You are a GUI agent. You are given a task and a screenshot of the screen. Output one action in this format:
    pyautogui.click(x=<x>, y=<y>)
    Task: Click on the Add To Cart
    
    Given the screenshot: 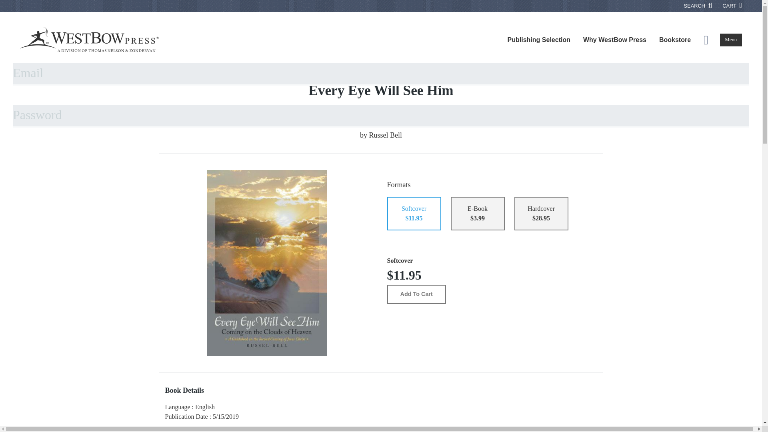 What is the action you would take?
    pyautogui.click(x=416, y=294)
    